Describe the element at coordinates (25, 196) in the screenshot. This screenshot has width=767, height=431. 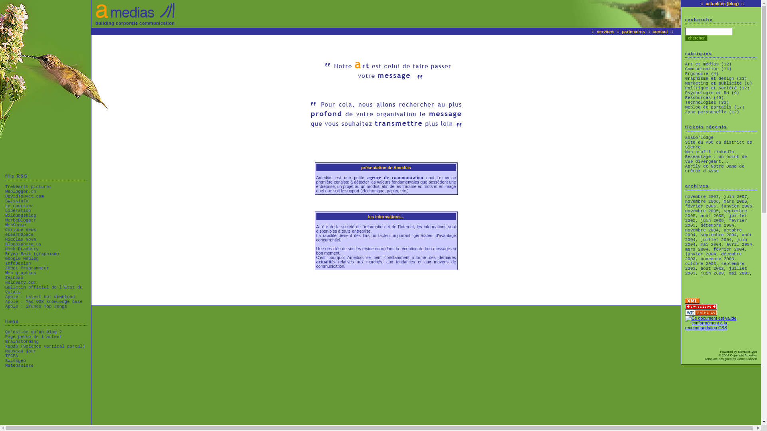
I see `DavidTouvet.com` at that location.